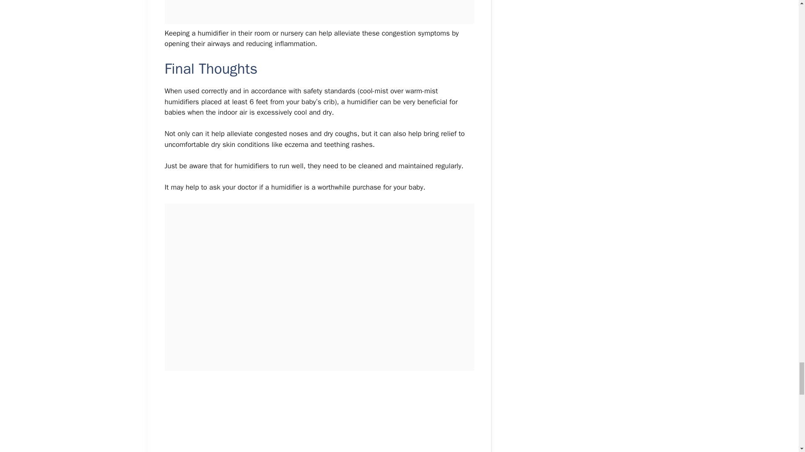  What do you see at coordinates (319, 413) in the screenshot?
I see `How long does my baby need a humidifier in his room?` at bounding box center [319, 413].